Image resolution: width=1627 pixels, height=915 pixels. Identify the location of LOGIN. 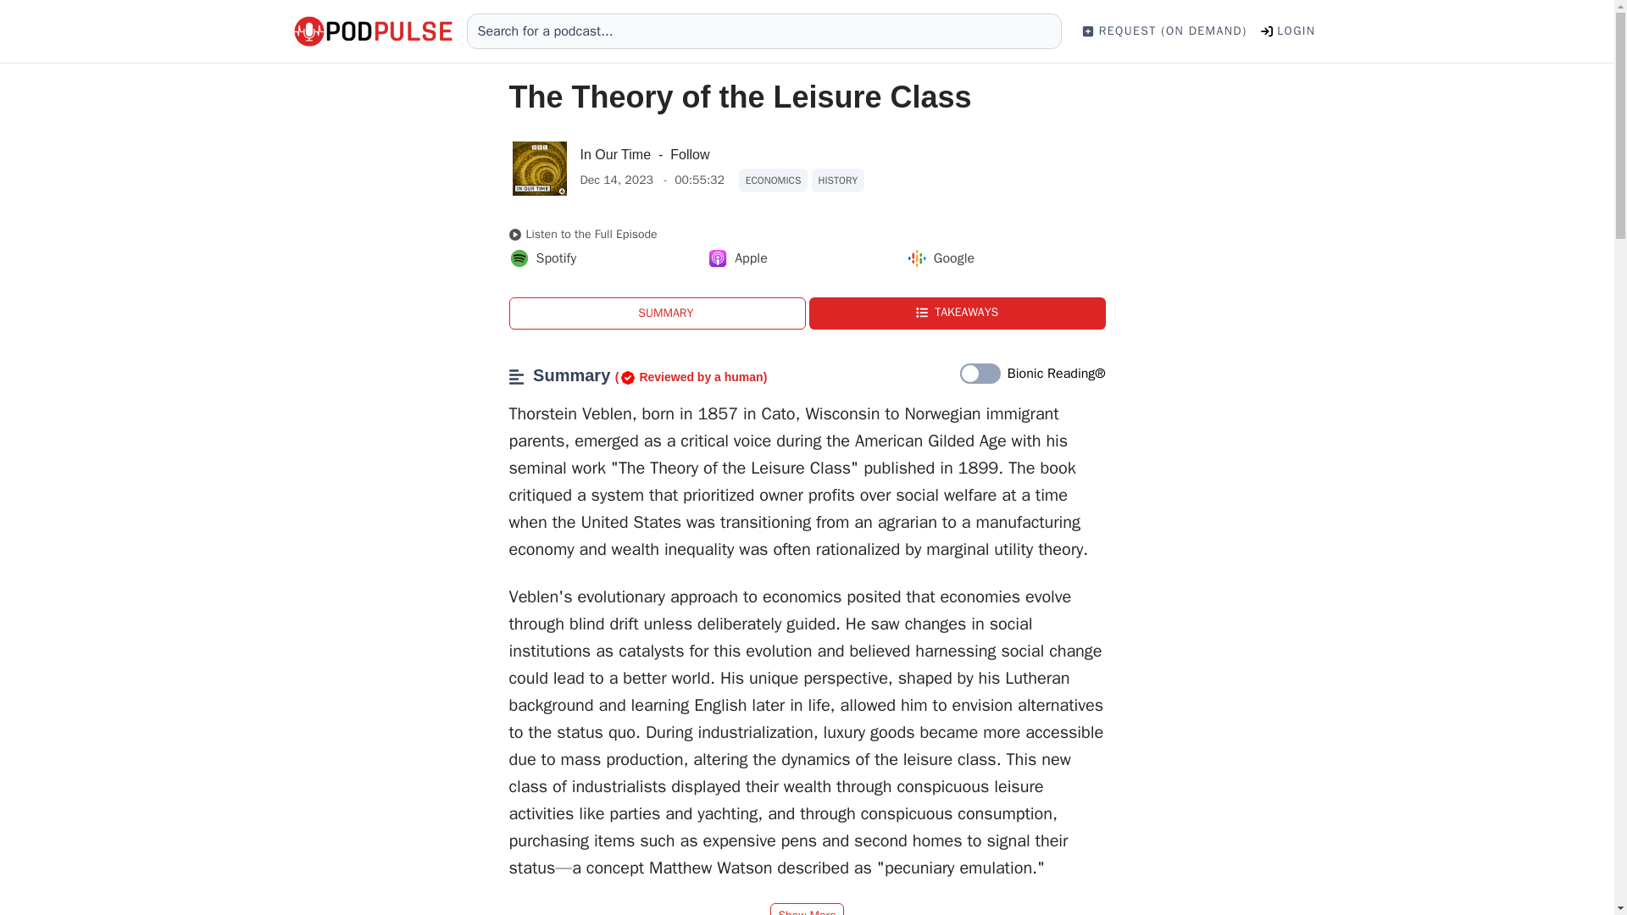
(1288, 30).